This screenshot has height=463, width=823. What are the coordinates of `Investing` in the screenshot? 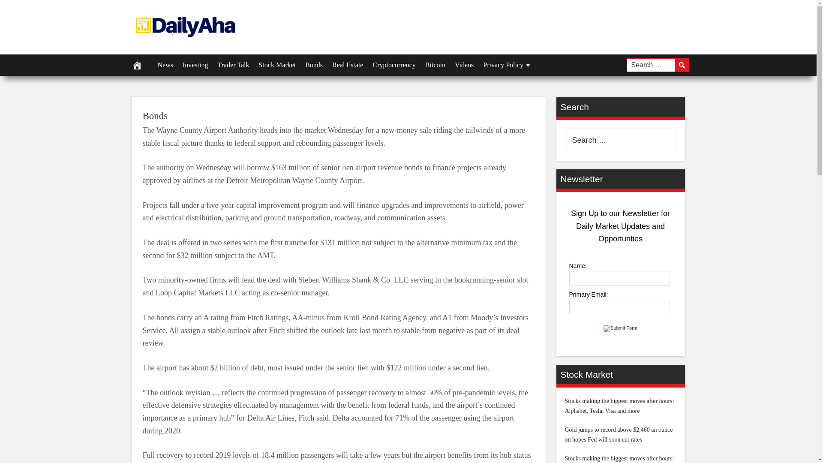 It's located at (195, 65).